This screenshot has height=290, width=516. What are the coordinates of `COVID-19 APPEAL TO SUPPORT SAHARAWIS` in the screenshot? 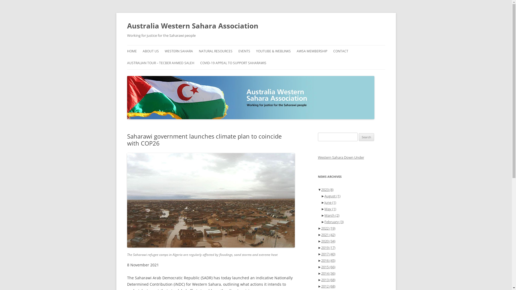 It's located at (233, 63).